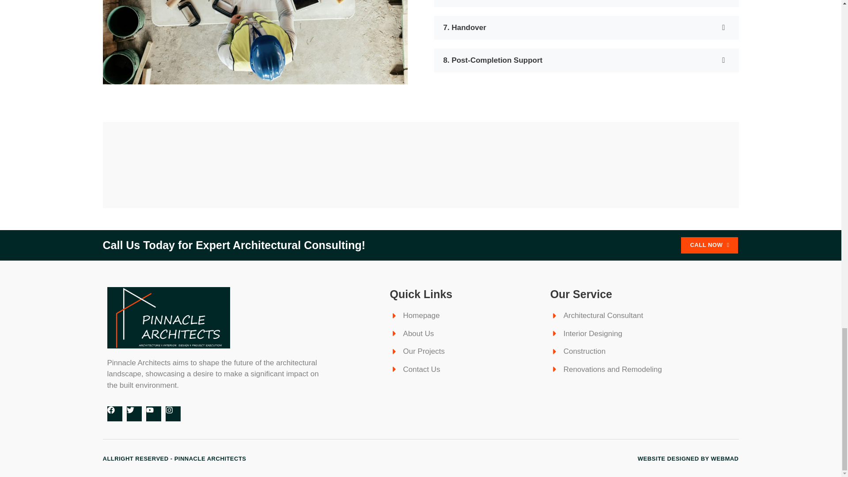  Describe the element at coordinates (709, 245) in the screenshot. I see `CALL NOW` at that location.